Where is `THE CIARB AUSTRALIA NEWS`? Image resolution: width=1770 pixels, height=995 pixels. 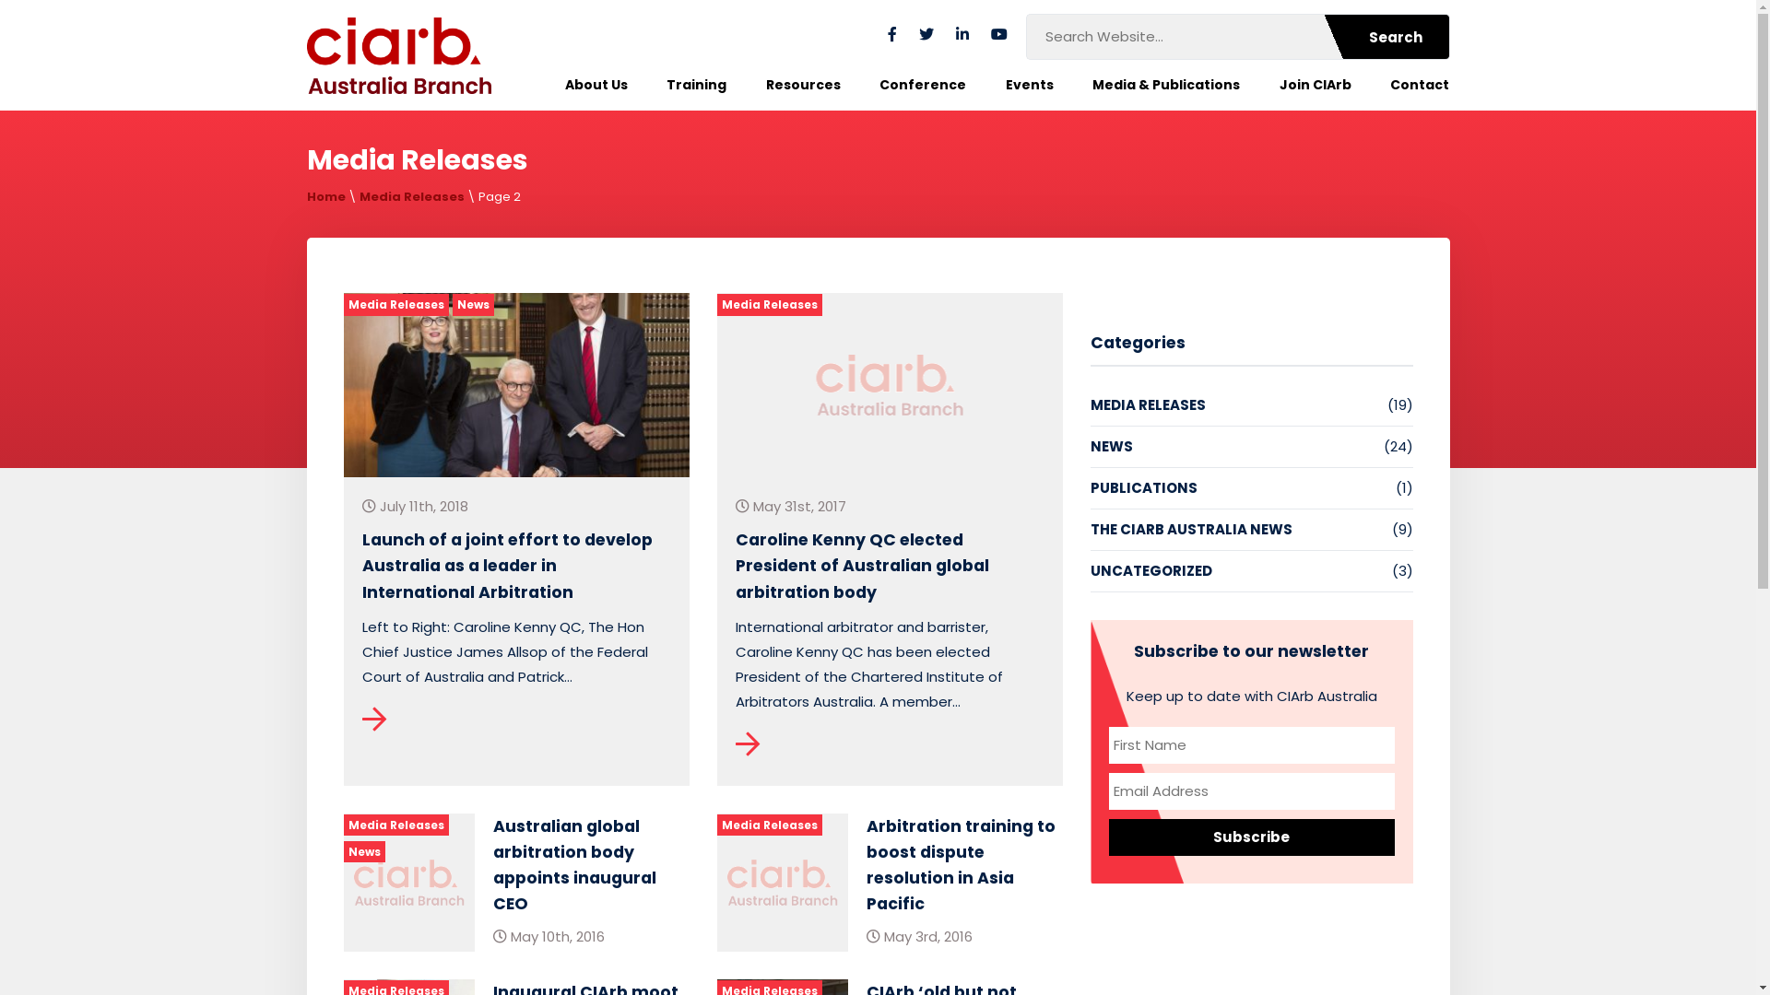
THE CIARB AUSTRALIA NEWS is located at coordinates (1191, 530).